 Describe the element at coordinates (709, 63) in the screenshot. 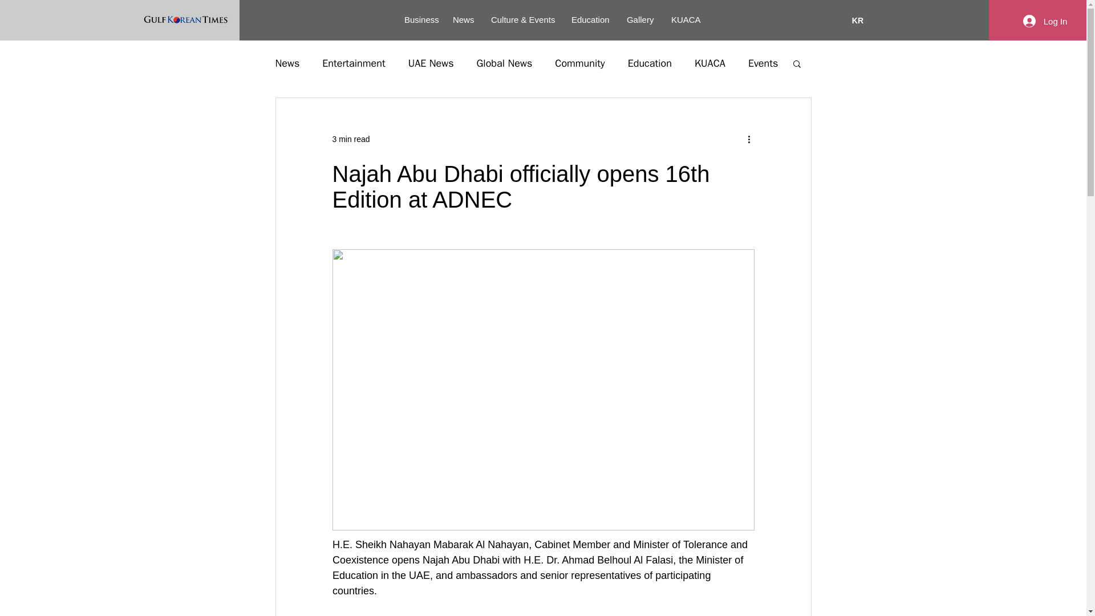

I see `KUACA` at that location.